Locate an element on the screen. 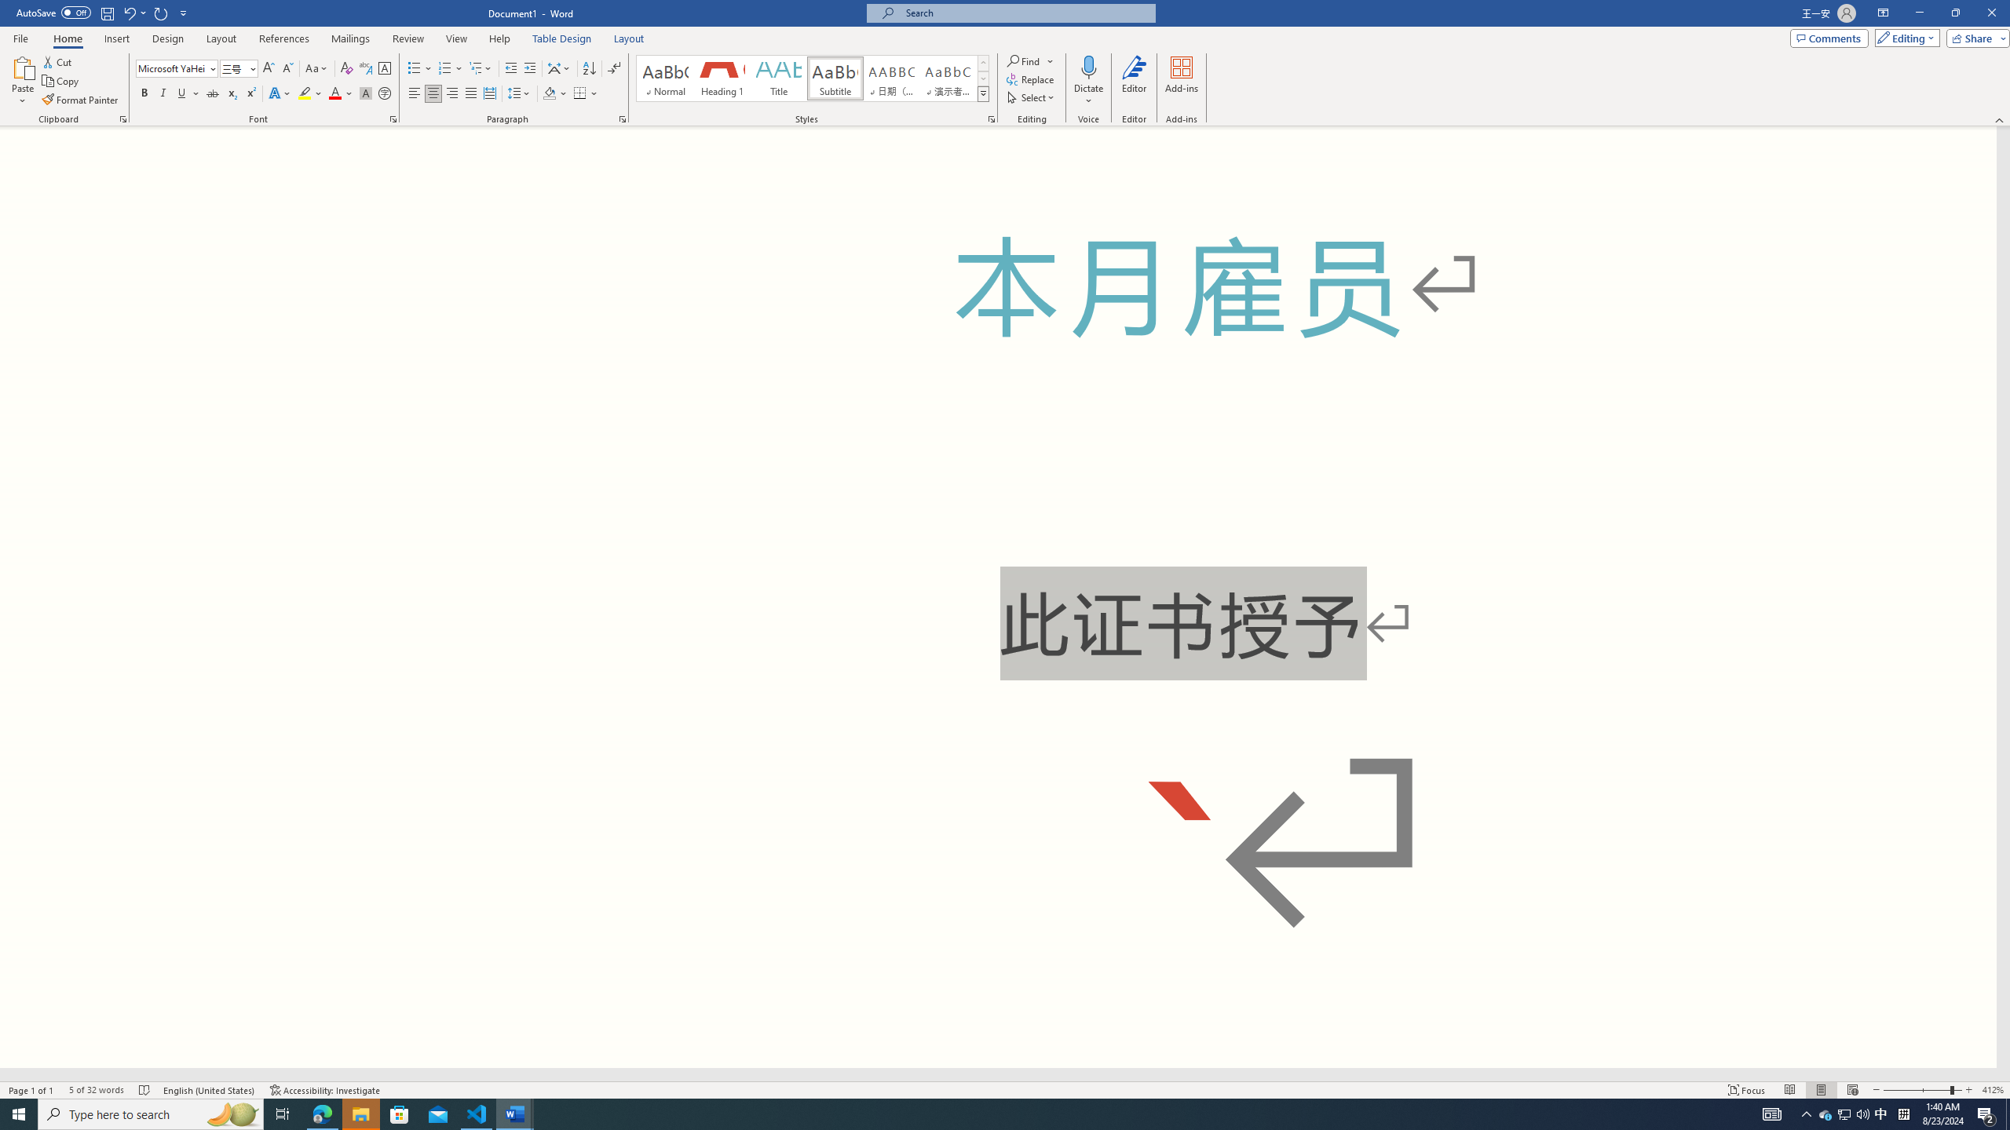 The height and width of the screenshot is (1130, 2010). Zoom In is located at coordinates (1968, 1090).